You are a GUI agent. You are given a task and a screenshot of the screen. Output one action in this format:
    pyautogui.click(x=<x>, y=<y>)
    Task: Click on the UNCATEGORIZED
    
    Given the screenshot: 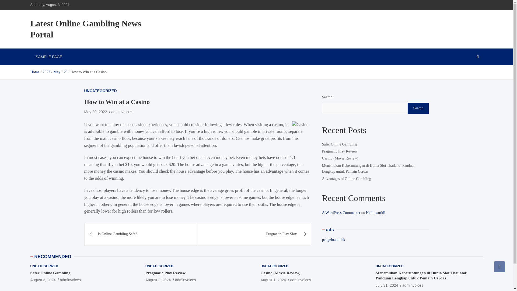 What is the action you would take?
    pyautogui.click(x=390, y=266)
    